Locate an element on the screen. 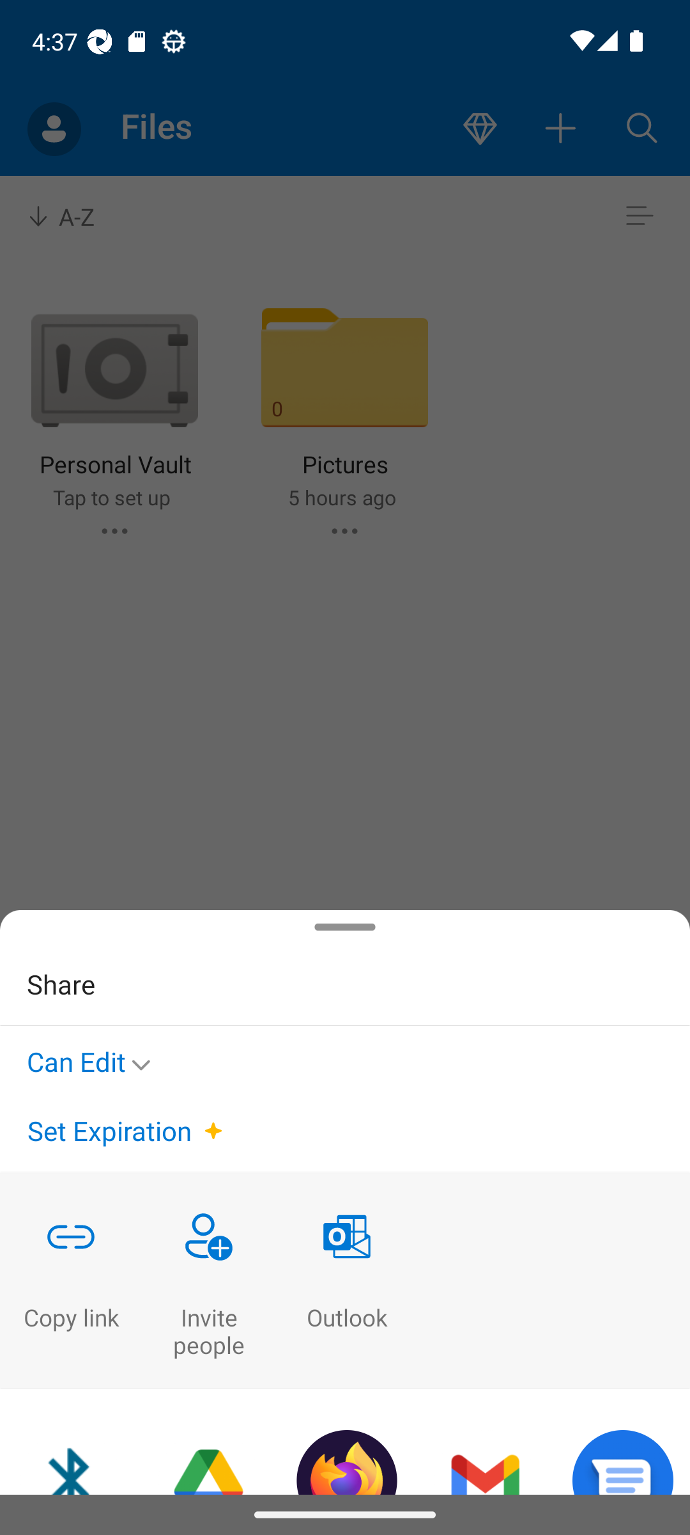  Set Expiration is located at coordinates (109, 1131).